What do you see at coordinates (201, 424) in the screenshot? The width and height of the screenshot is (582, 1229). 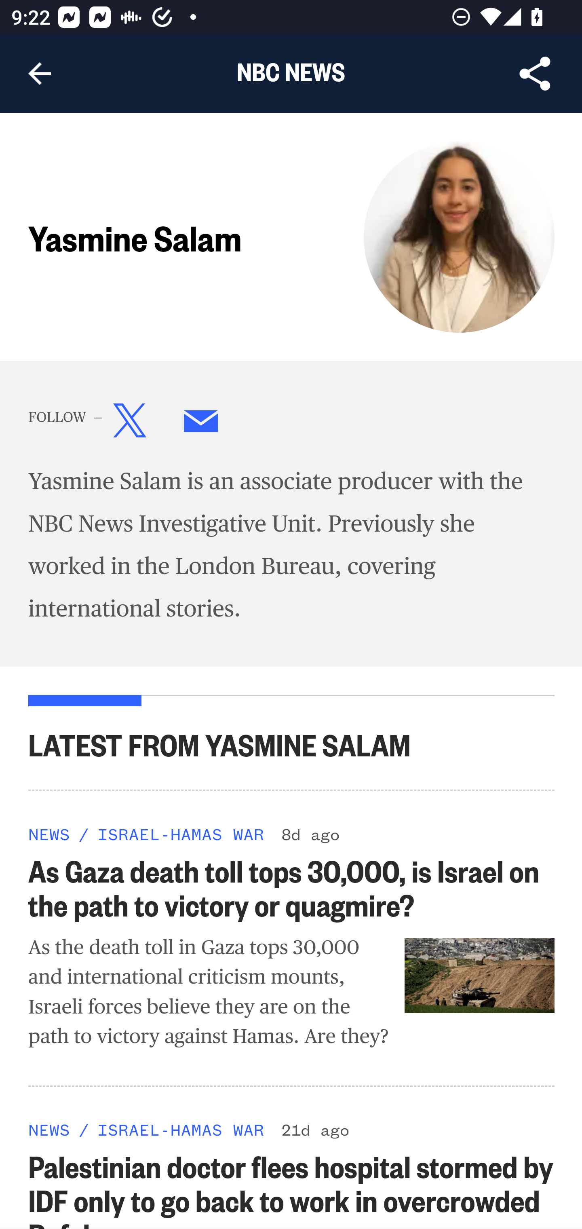 I see `` at bounding box center [201, 424].